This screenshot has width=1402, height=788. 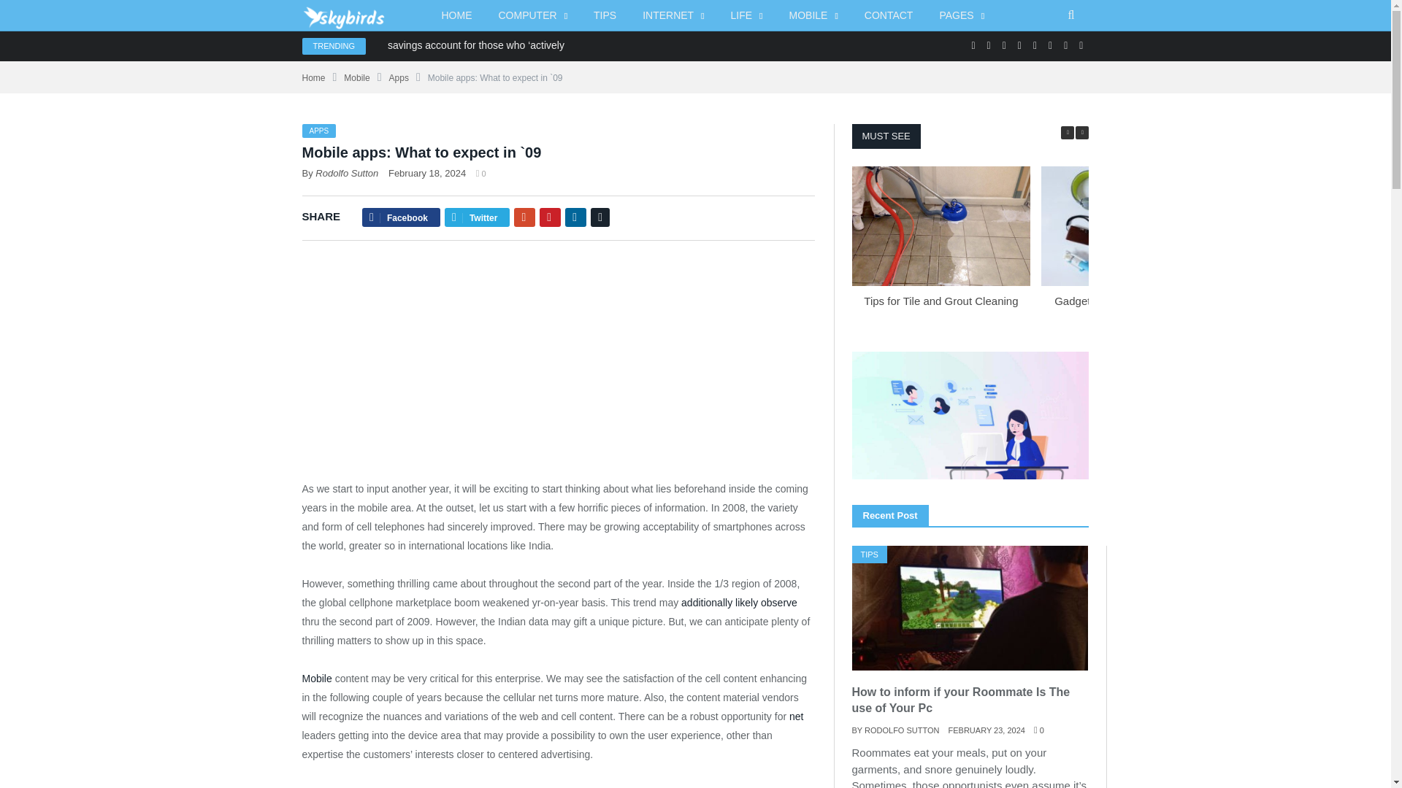 What do you see at coordinates (989, 45) in the screenshot?
I see `Google Plus` at bounding box center [989, 45].